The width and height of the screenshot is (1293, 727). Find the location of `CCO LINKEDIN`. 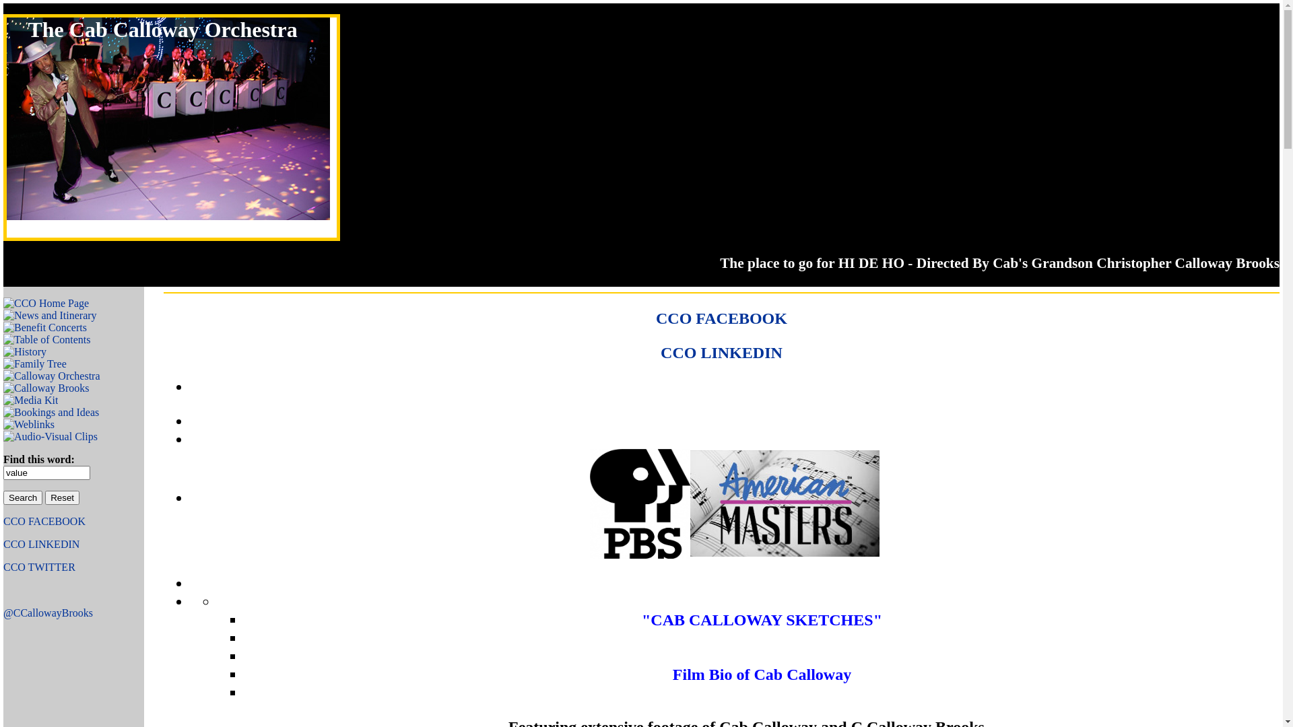

CCO LINKEDIN is located at coordinates (42, 544).